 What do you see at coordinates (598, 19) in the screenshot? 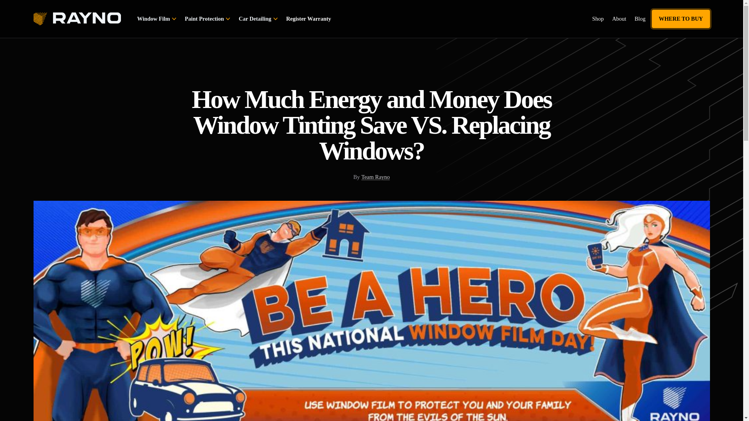
I see `Shop` at bounding box center [598, 19].